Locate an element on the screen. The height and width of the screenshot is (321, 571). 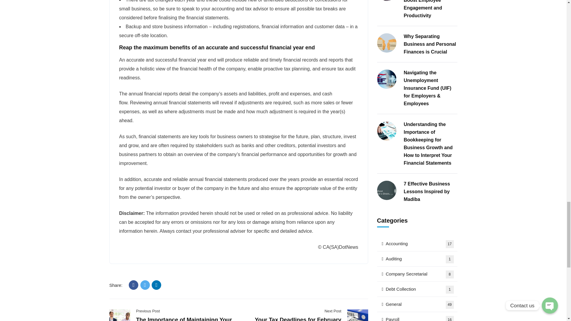
Facebook is located at coordinates (133, 285).